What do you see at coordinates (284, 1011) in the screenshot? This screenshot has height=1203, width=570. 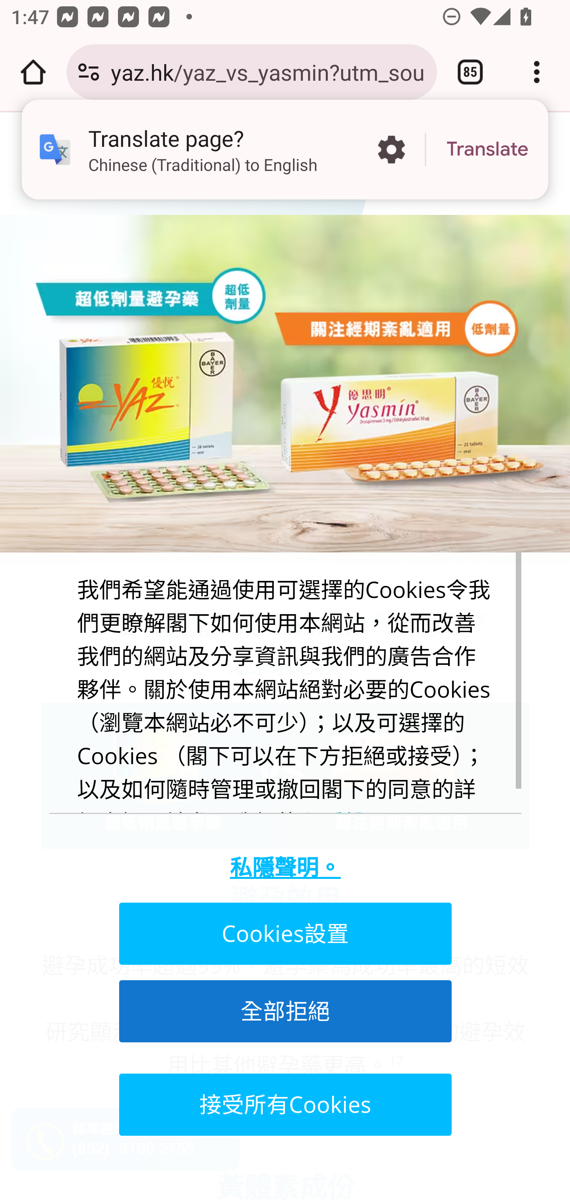 I see `全部拒絕` at bounding box center [284, 1011].